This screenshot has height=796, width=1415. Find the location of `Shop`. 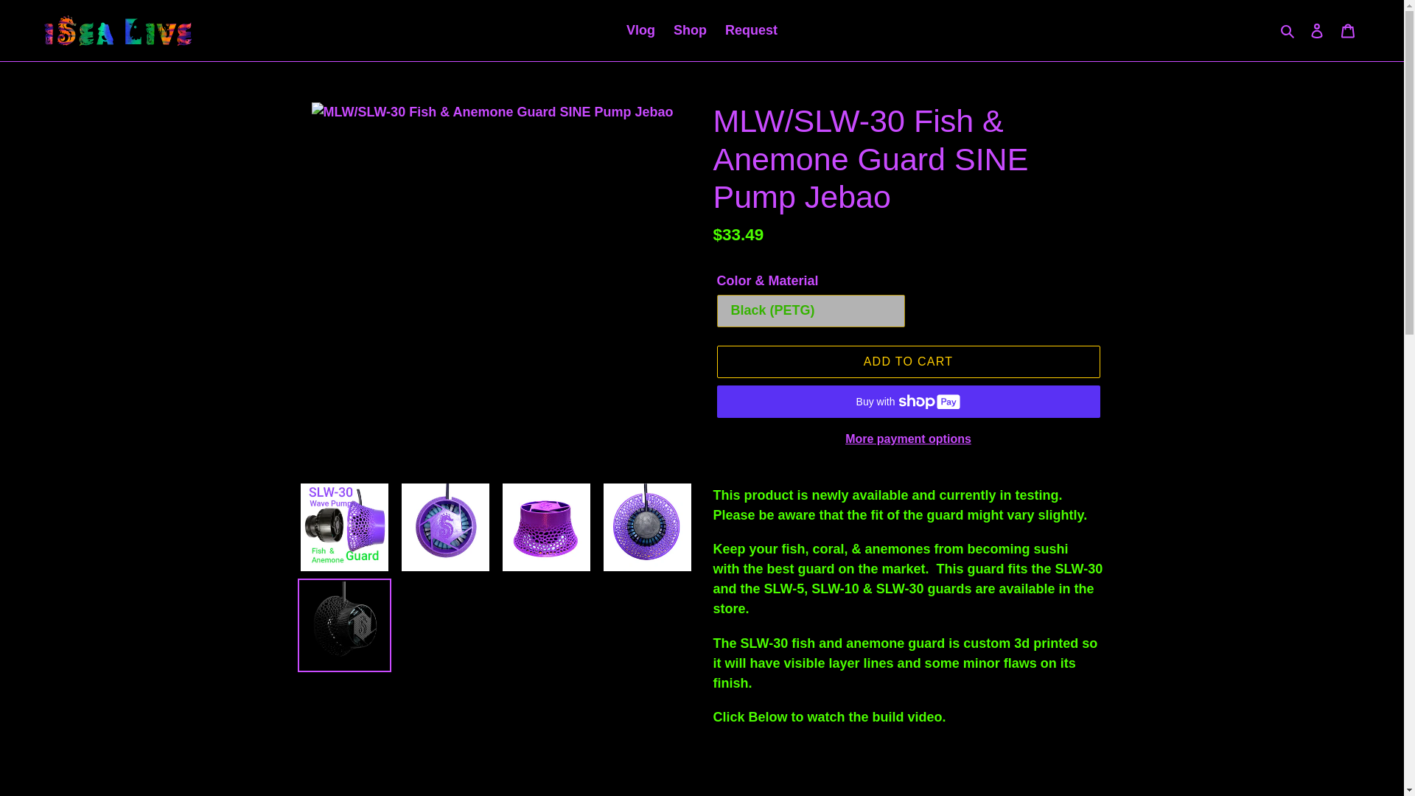

Shop is located at coordinates (690, 30).